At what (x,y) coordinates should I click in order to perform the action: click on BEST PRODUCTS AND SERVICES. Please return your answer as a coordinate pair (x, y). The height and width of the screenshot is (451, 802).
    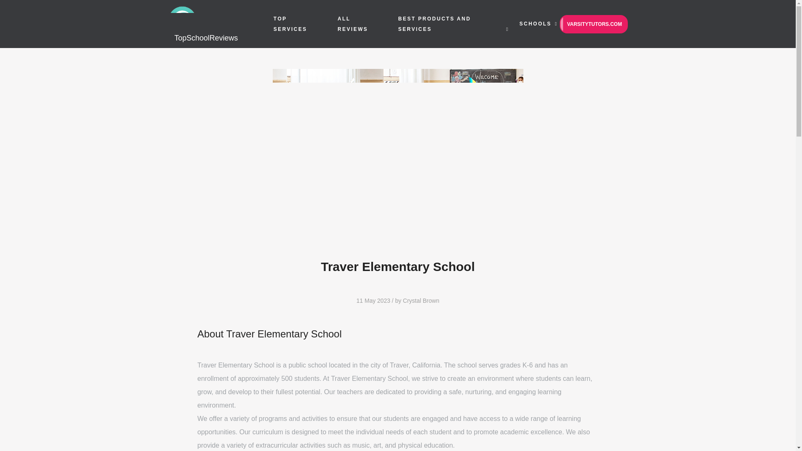
    Looking at the image, I should click on (434, 23).